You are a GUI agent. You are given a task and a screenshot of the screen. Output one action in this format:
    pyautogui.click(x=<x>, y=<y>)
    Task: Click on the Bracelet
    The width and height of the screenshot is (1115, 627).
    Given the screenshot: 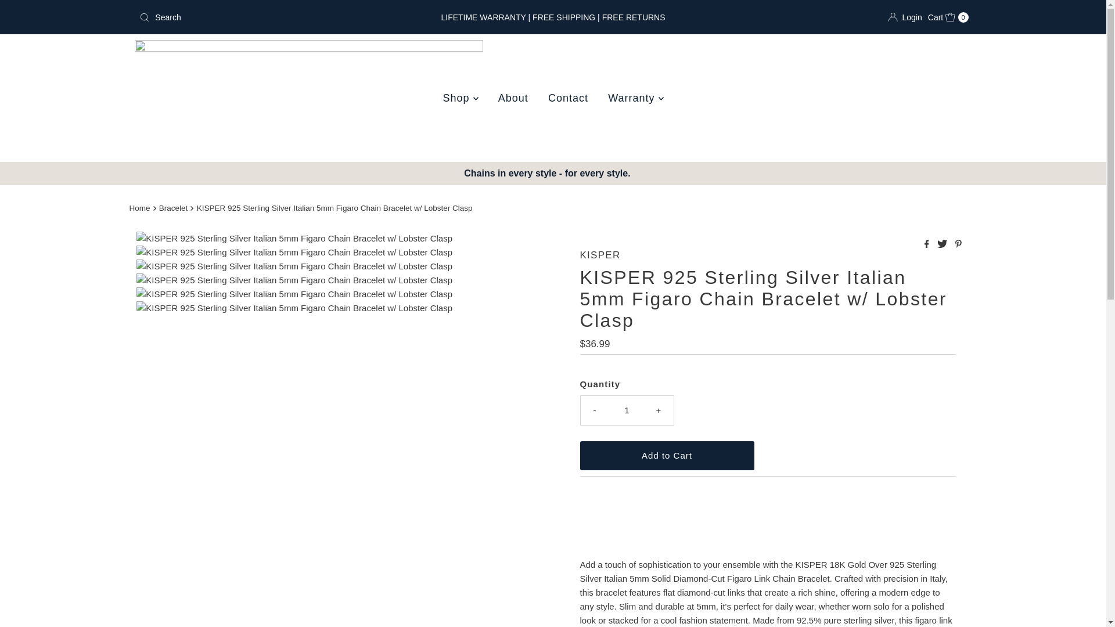 What is the action you would take?
    pyautogui.click(x=175, y=208)
    